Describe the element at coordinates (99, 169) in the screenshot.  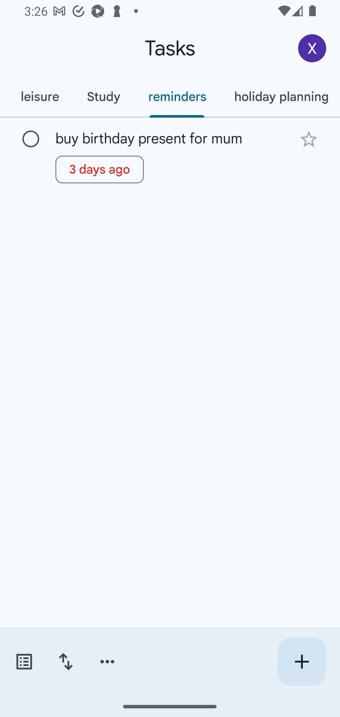
I see `3 days ago` at that location.